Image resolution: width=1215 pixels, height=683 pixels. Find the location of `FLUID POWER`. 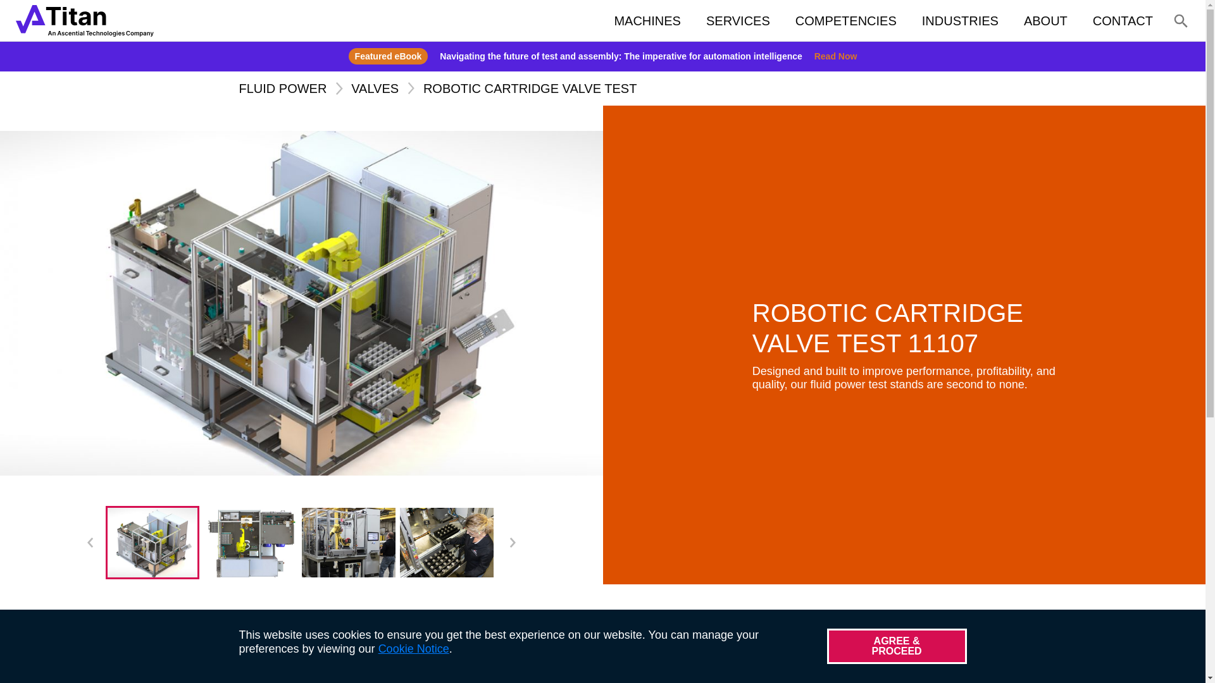

FLUID POWER is located at coordinates (283, 89).